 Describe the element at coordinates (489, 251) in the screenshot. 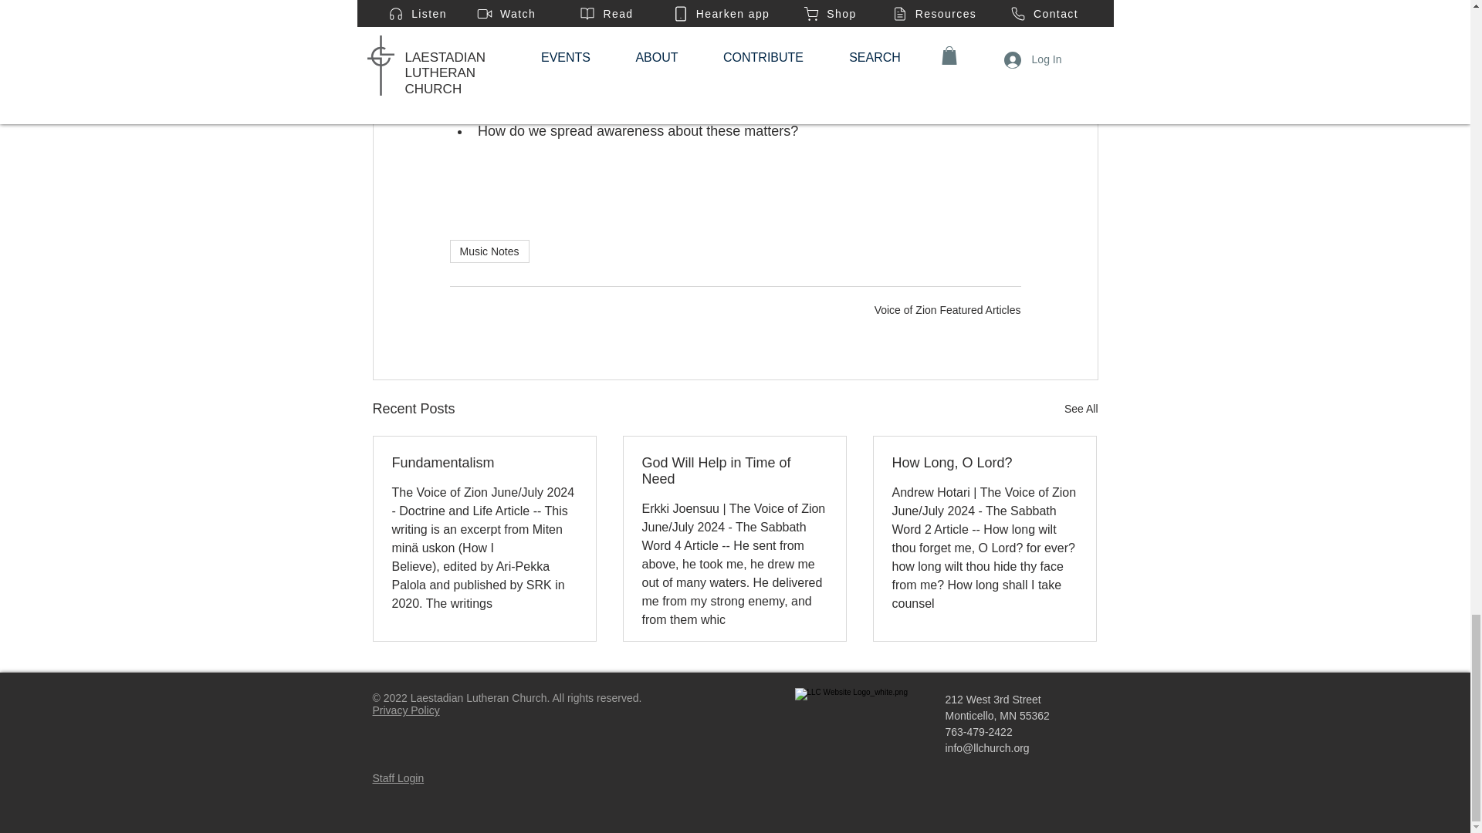

I see `Music Notes` at that location.